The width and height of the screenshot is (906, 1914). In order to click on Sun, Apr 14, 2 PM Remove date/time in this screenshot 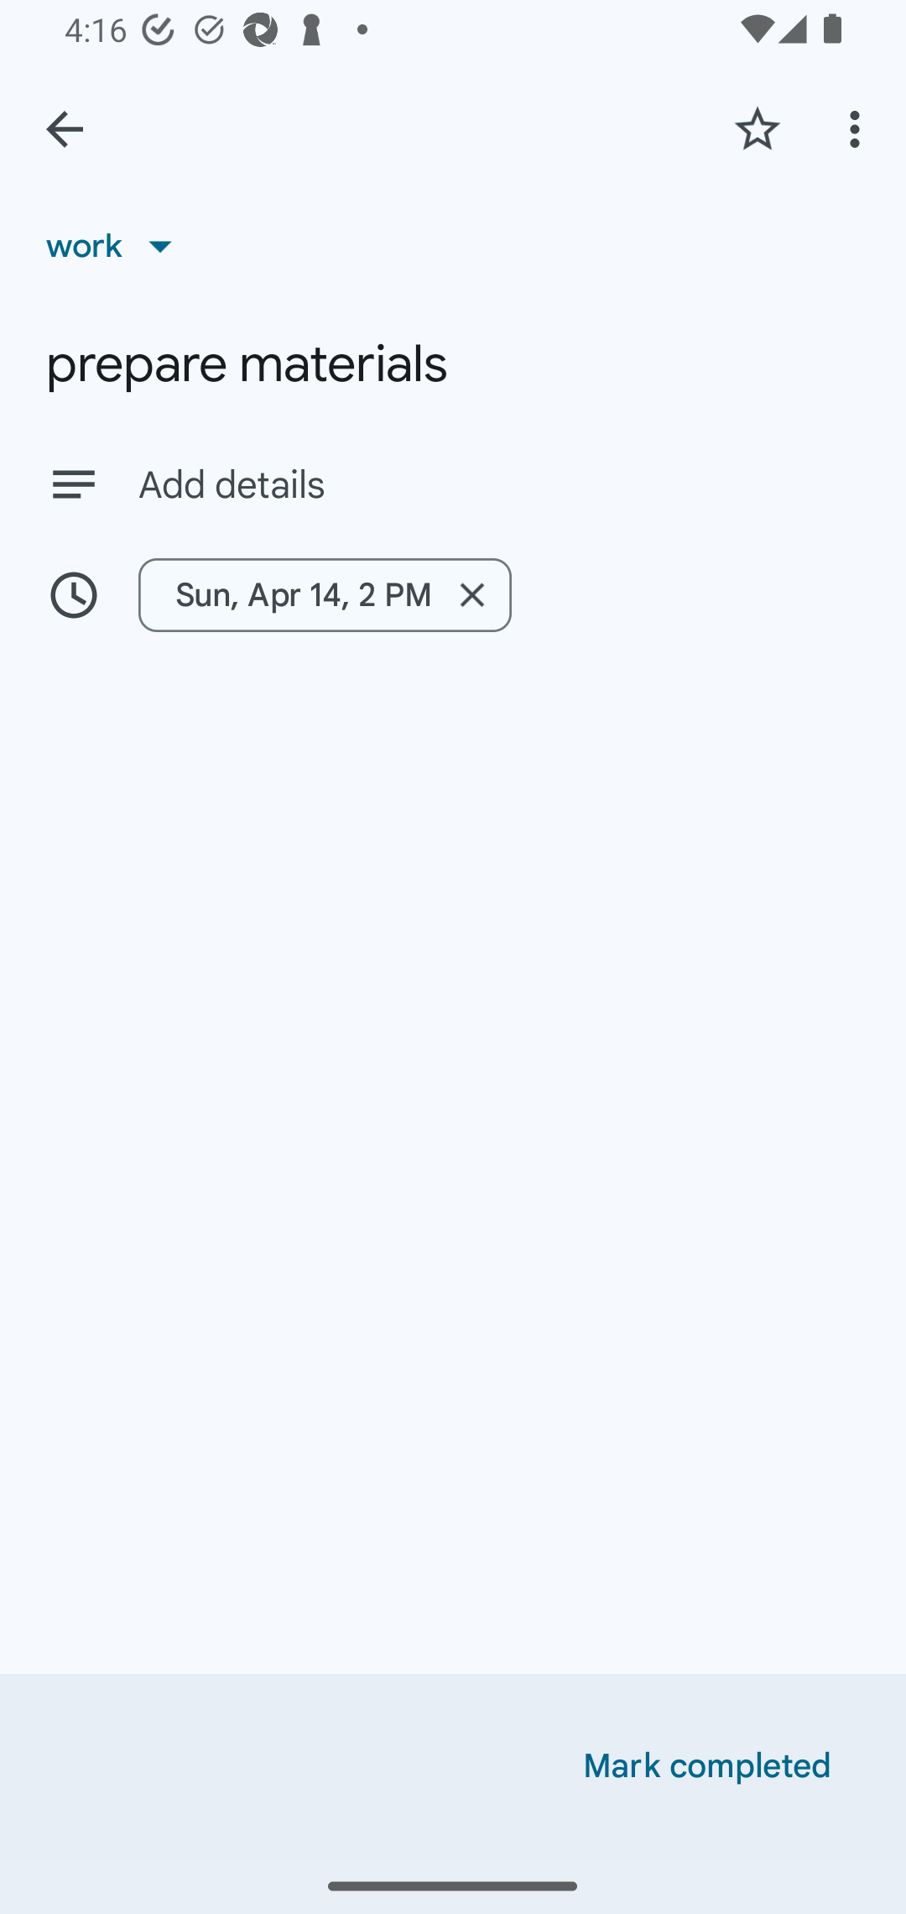, I will do `click(325, 594)`.